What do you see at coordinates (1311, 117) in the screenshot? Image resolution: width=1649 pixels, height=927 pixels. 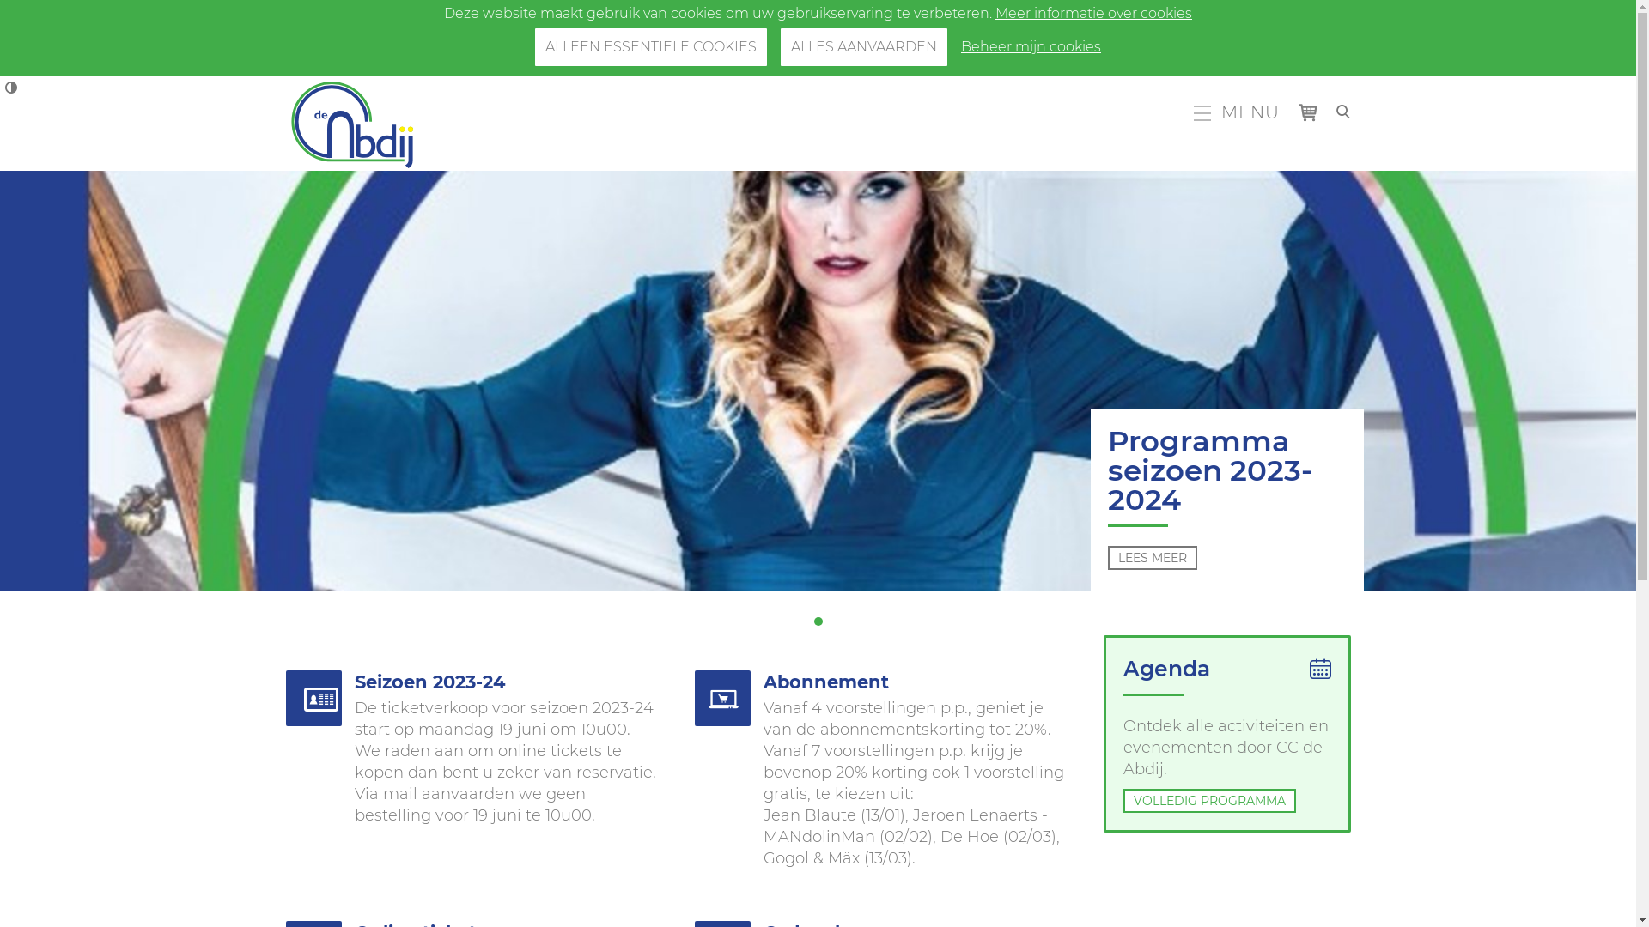 I see `Winkelmandje` at bounding box center [1311, 117].